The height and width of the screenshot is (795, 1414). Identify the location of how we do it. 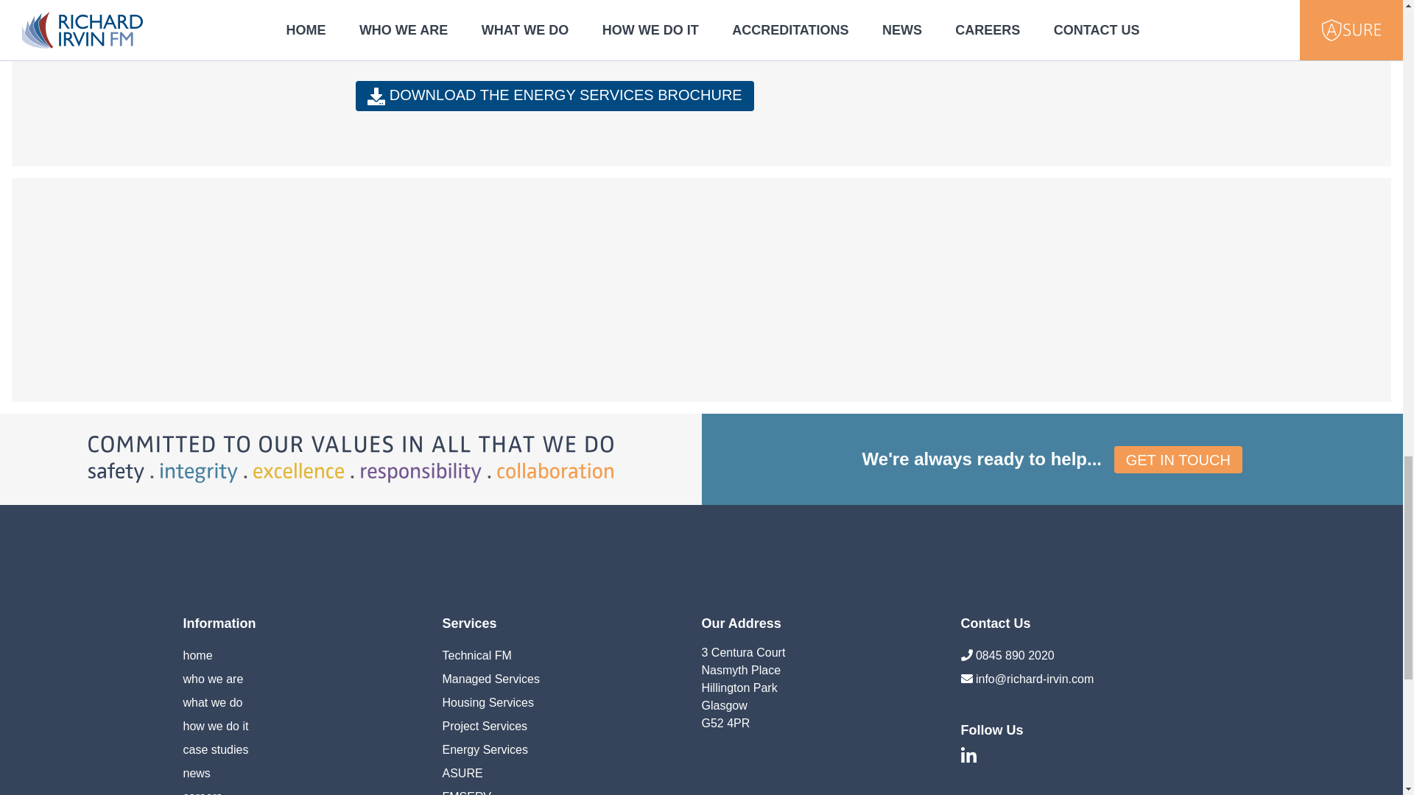
(215, 726).